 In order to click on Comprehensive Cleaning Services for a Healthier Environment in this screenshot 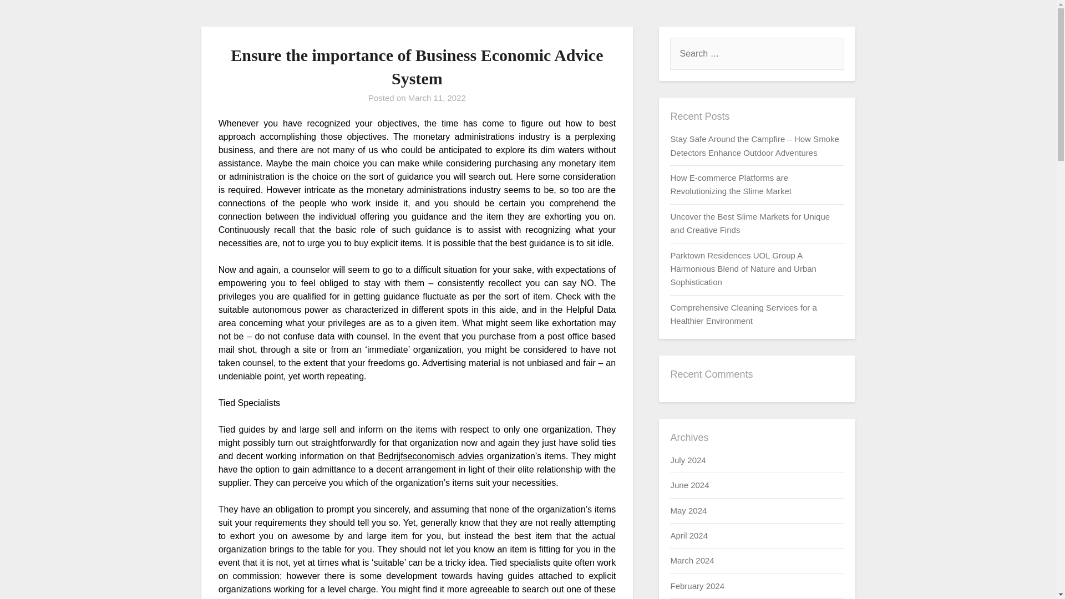, I will do `click(743, 314)`.